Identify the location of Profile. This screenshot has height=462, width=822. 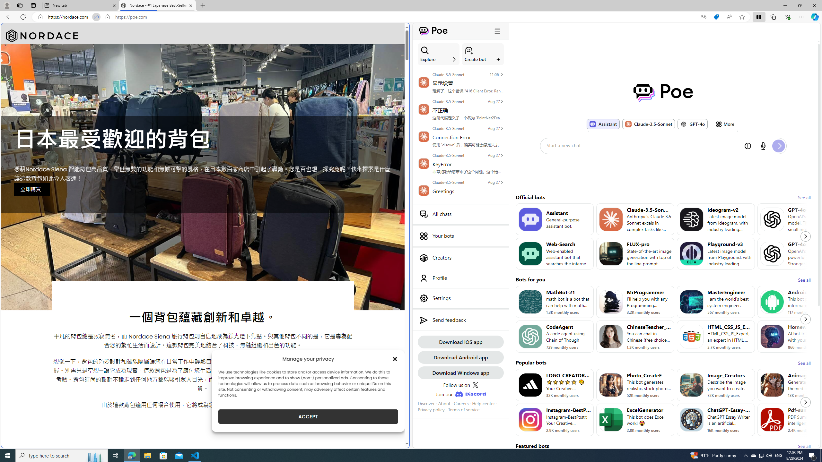
(460, 278).